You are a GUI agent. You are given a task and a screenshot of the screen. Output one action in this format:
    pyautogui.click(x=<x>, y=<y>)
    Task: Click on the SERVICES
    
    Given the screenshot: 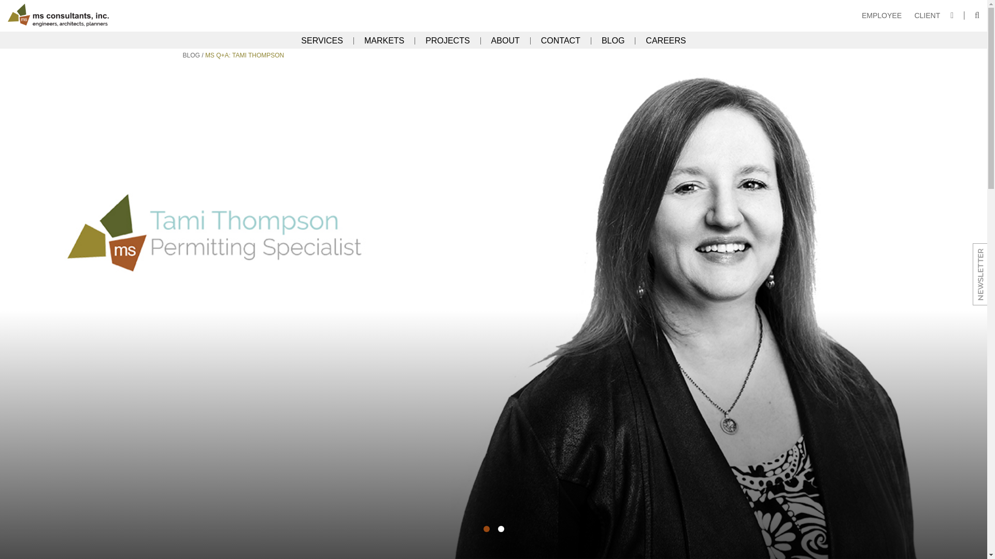 What is the action you would take?
    pyautogui.click(x=322, y=41)
    